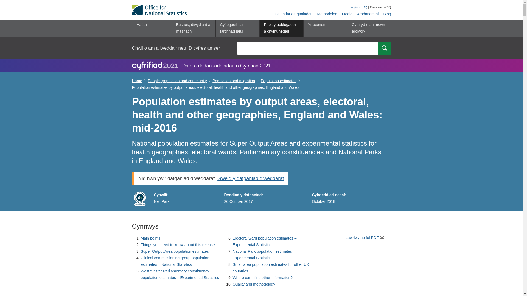  Describe the element at coordinates (254, 284) in the screenshot. I see `Quality and methodology` at that location.